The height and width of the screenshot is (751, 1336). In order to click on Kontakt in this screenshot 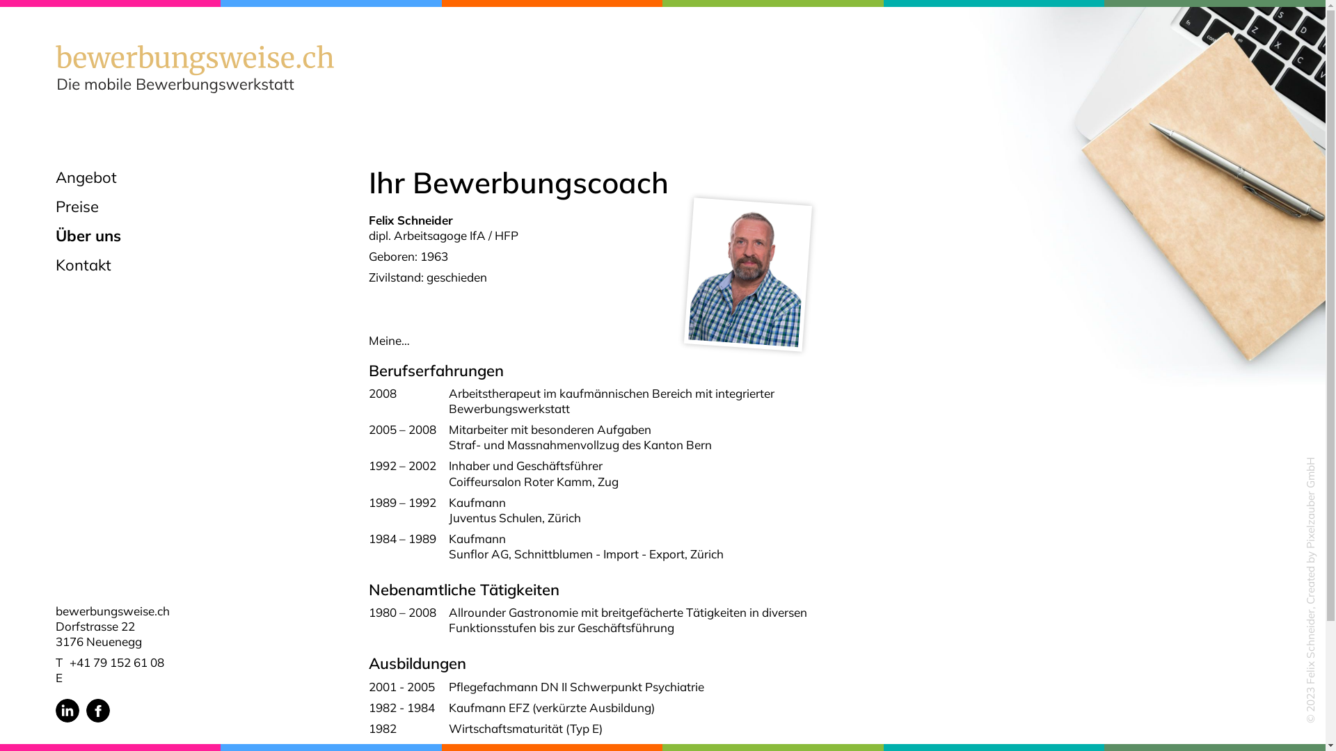, I will do `click(195, 265)`.